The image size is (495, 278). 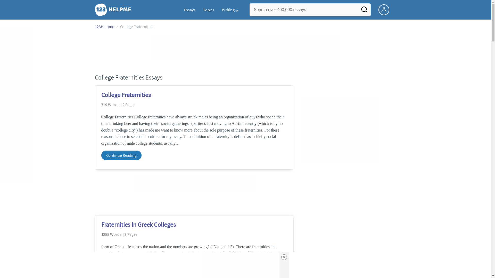 I want to click on 3rd party ad content, so click(x=340, y=129).